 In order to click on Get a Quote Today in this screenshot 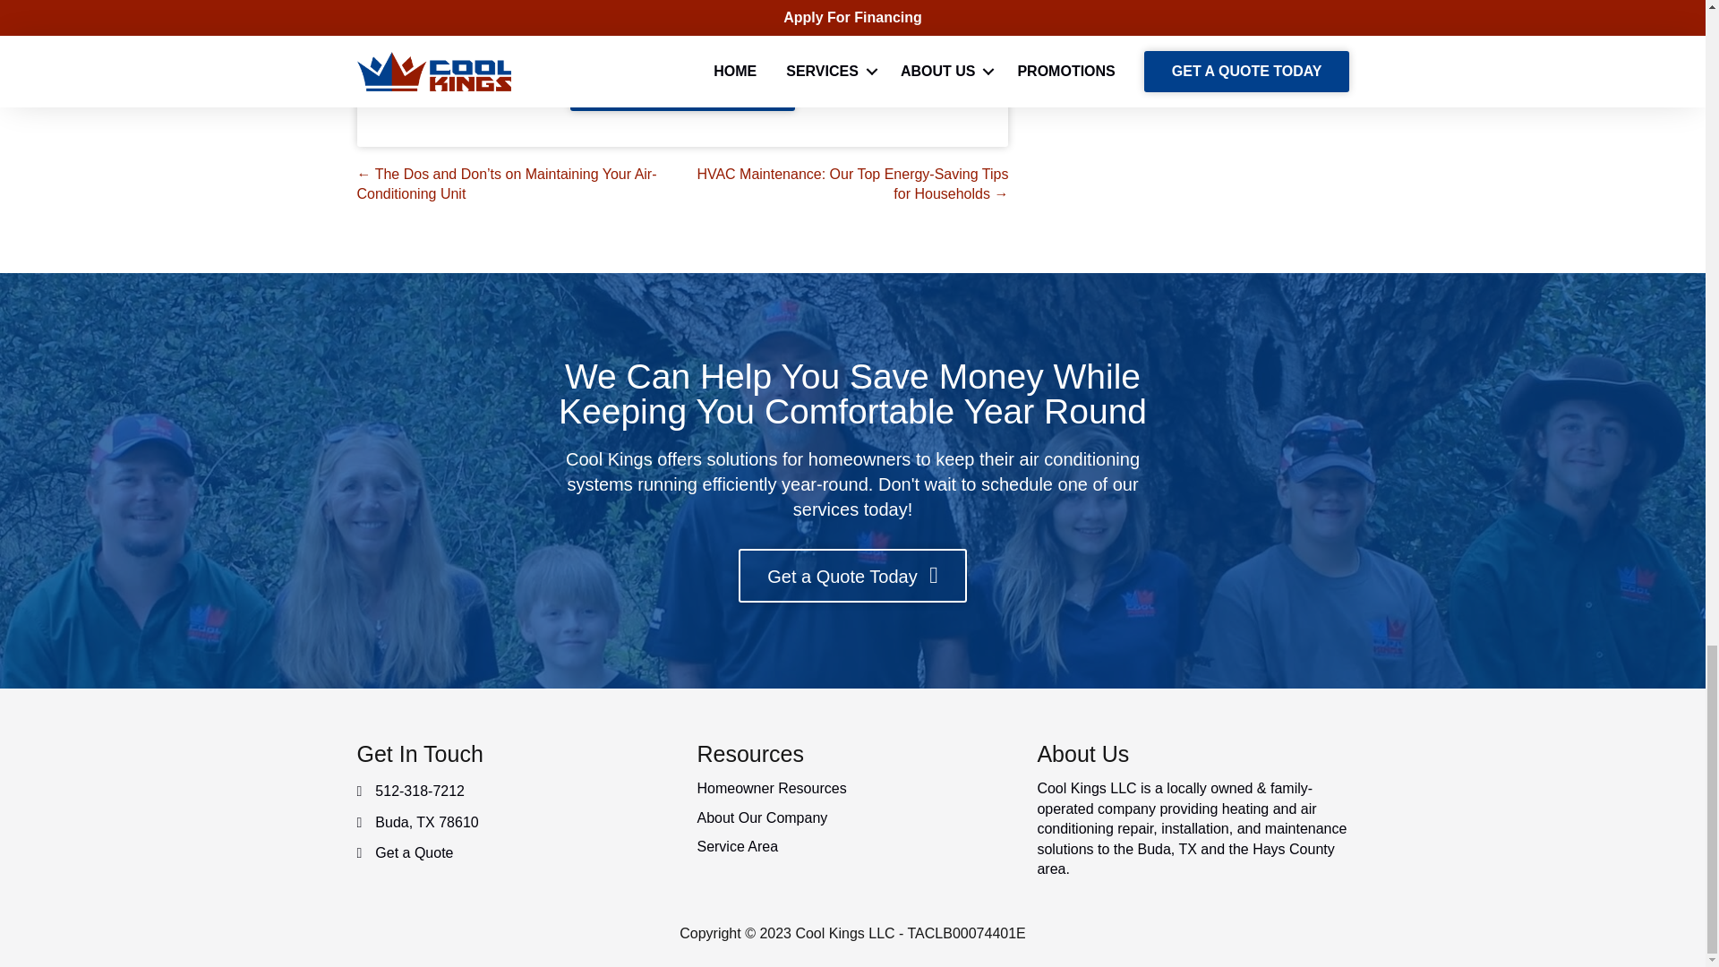, I will do `click(682, 85)`.